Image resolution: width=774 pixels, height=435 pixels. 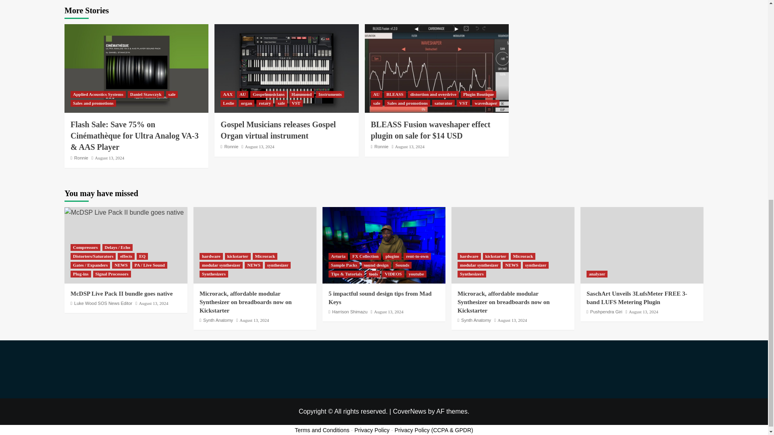 I want to click on Instruments, so click(x=330, y=94).